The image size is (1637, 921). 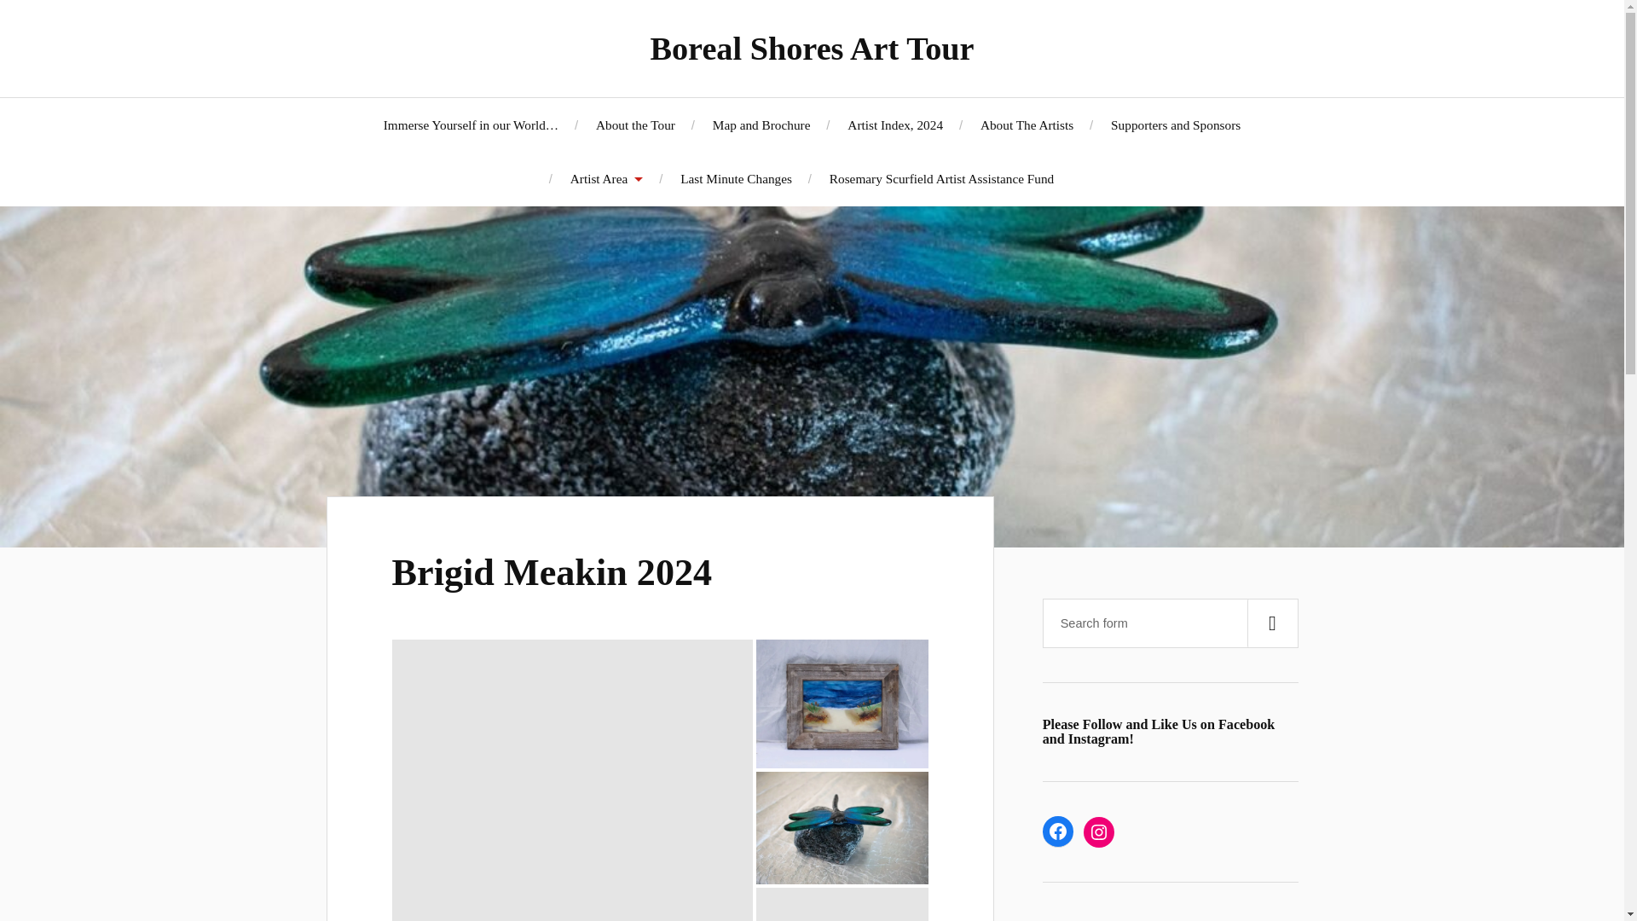 What do you see at coordinates (634, 125) in the screenshot?
I see `About the Tour` at bounding box center [634, 125].